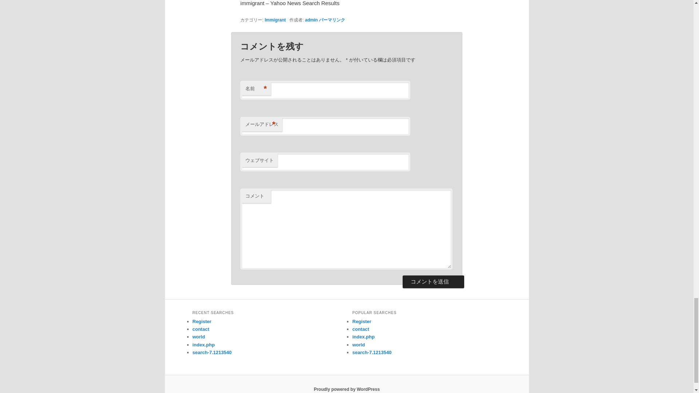  Describe the element at coordinates (311, 20) in the screenshot. I see `admin` at that location.